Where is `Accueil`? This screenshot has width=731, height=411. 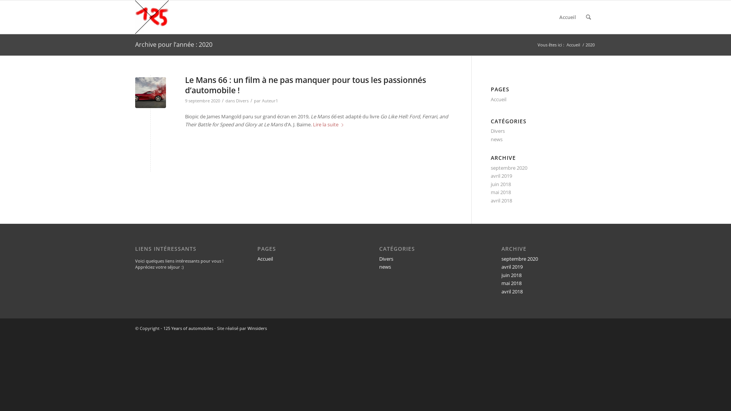 Accueil is located at coordinates (499, 99).